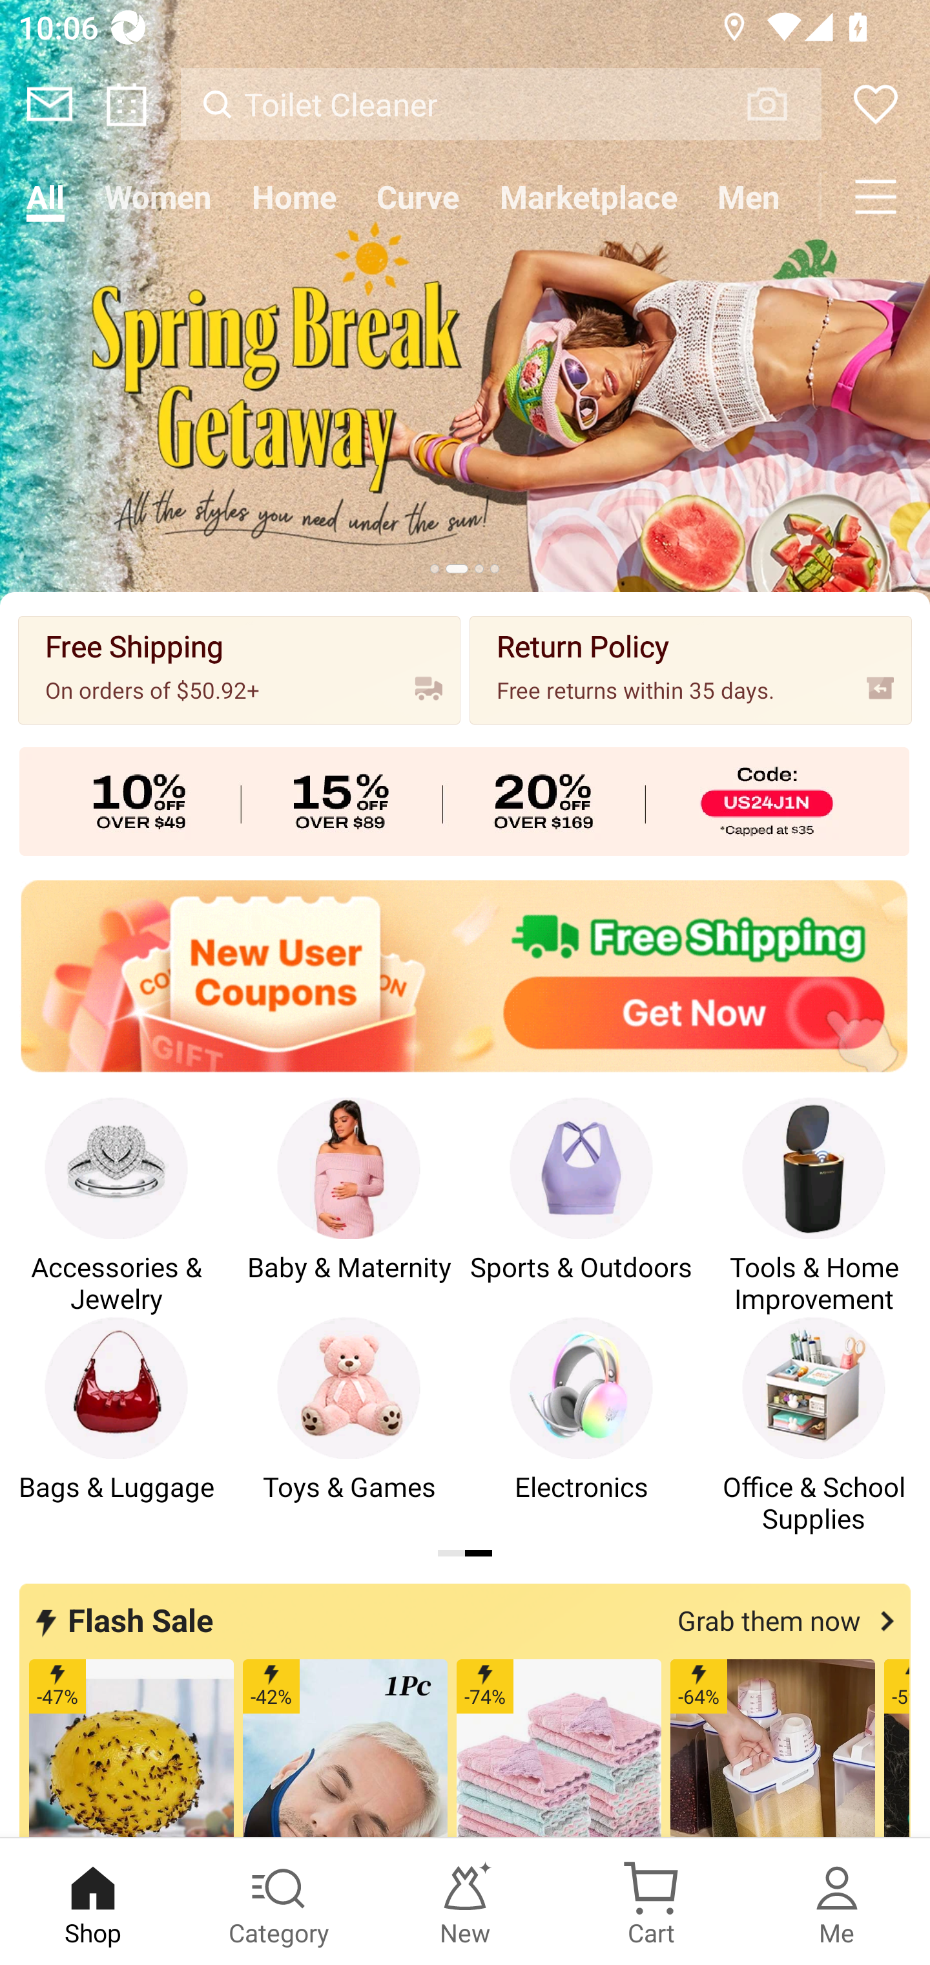 The image size is (930, 1965). I want to click on Men, so click(749, 197).